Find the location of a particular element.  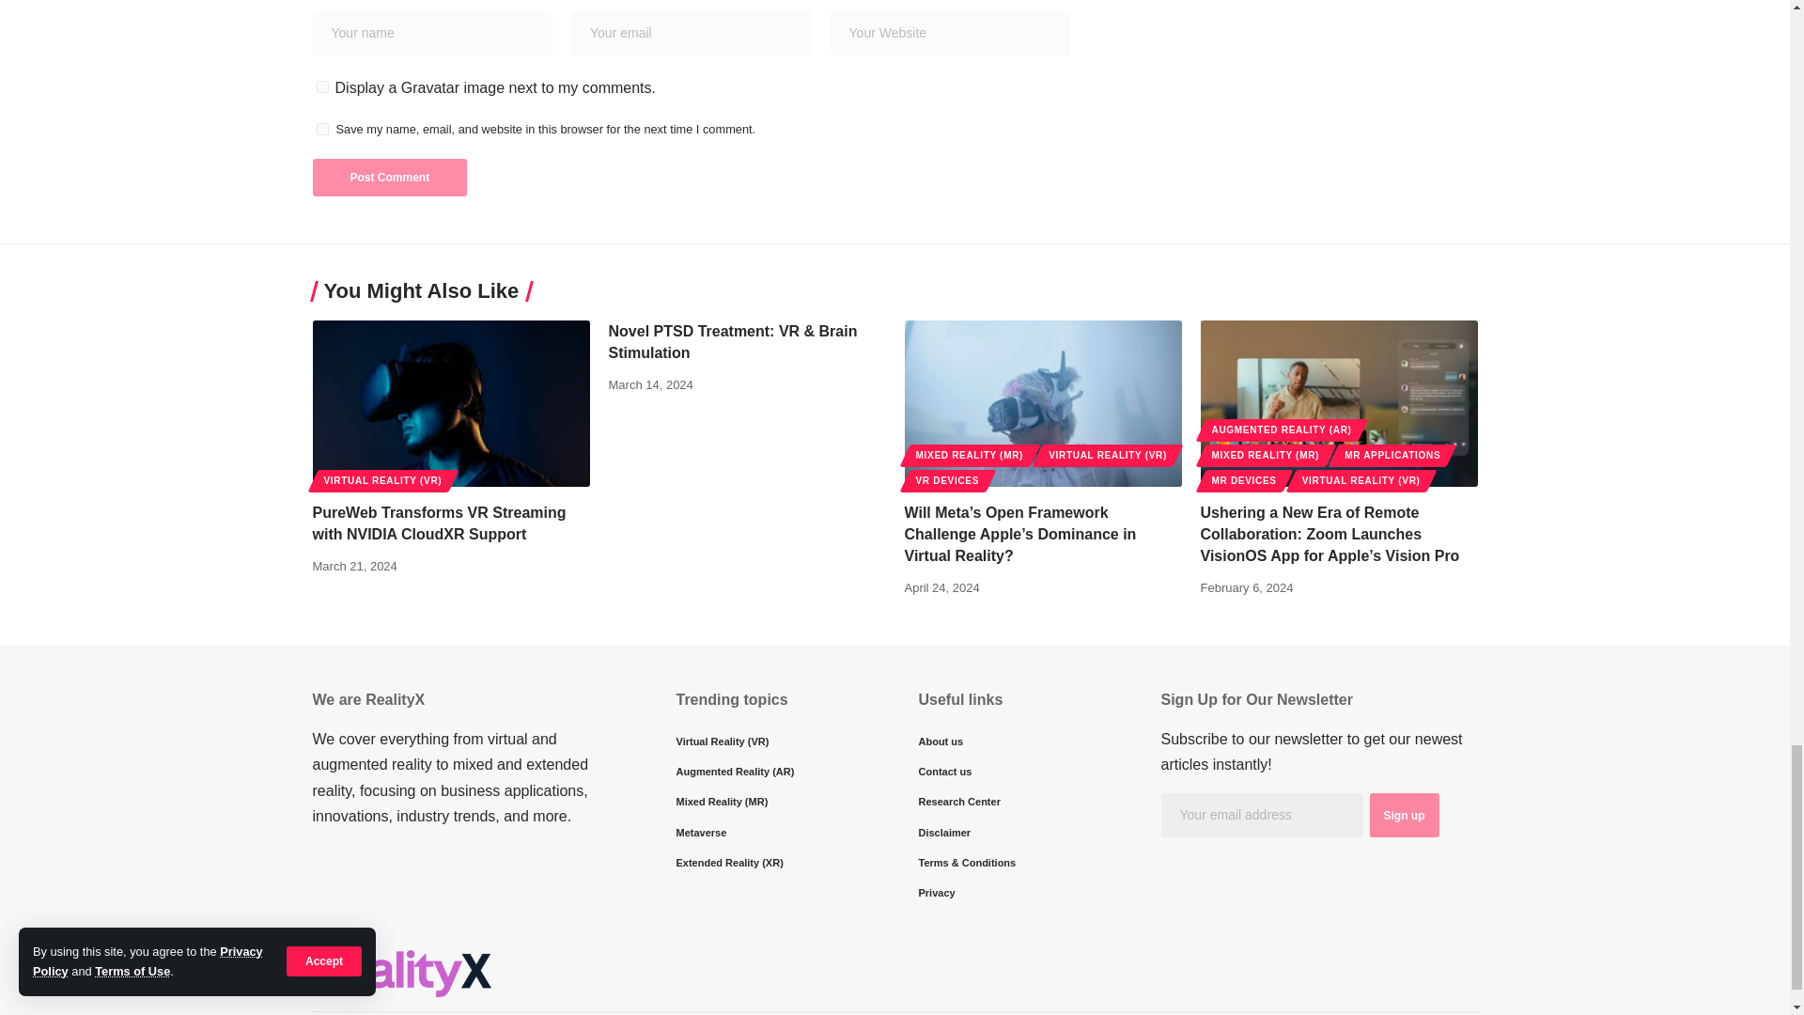

Reality X is located at coordinates (401, 973).